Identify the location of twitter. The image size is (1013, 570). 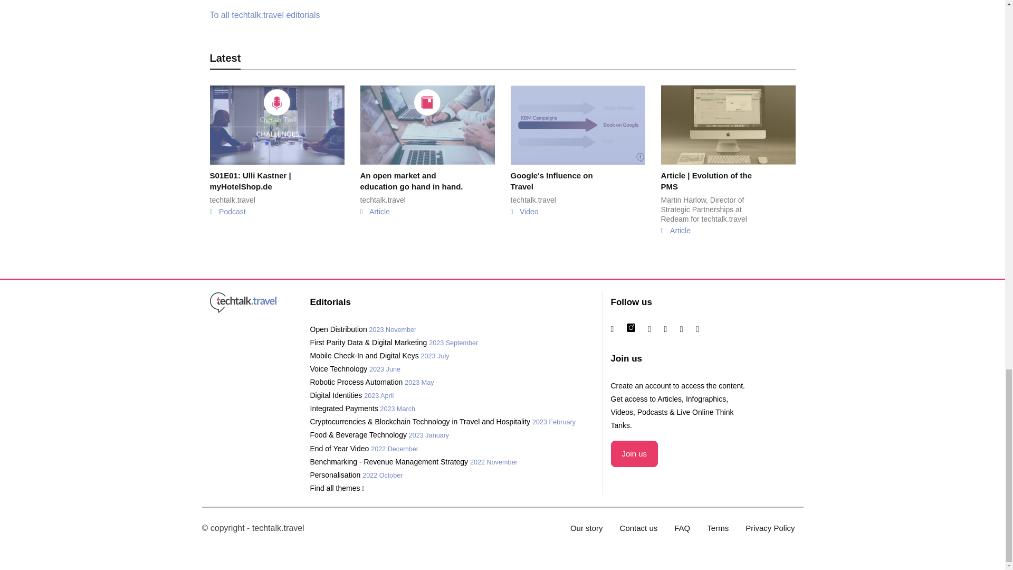
(654, 328).